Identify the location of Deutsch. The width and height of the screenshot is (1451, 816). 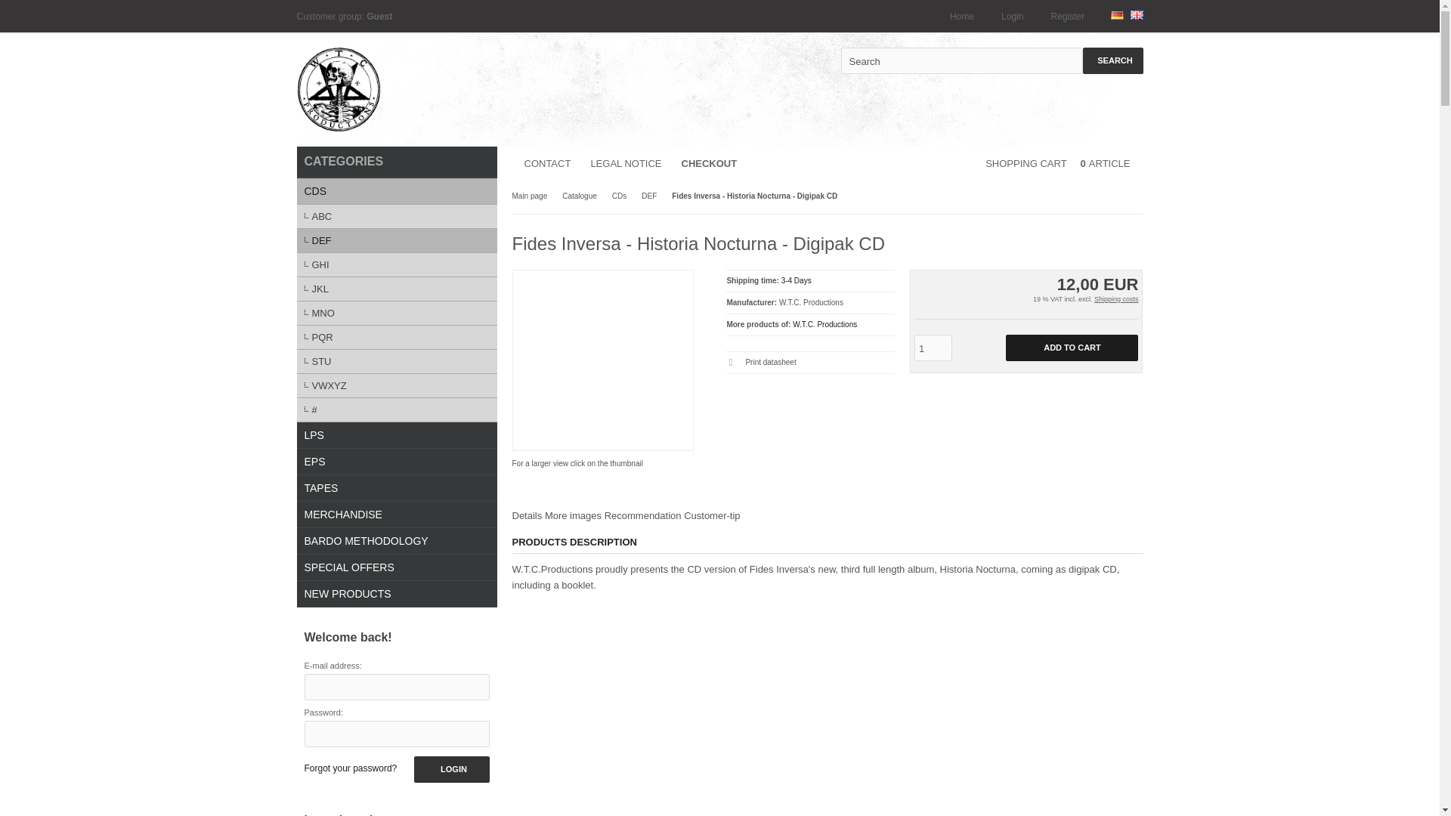
(1117, 15).